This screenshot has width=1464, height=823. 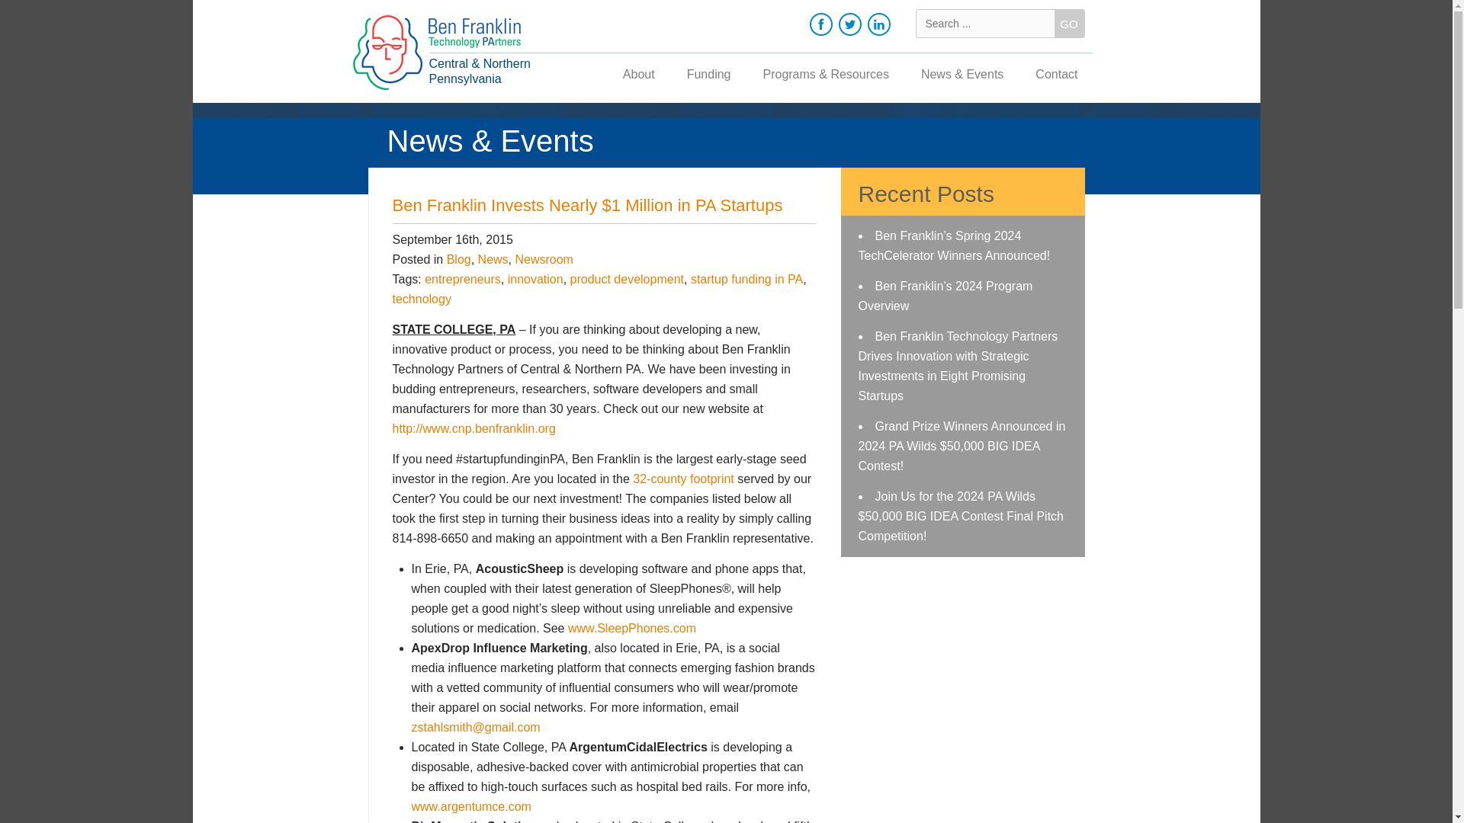 I want to click on www.SleepPhones.com, so click(x=631, y=628).